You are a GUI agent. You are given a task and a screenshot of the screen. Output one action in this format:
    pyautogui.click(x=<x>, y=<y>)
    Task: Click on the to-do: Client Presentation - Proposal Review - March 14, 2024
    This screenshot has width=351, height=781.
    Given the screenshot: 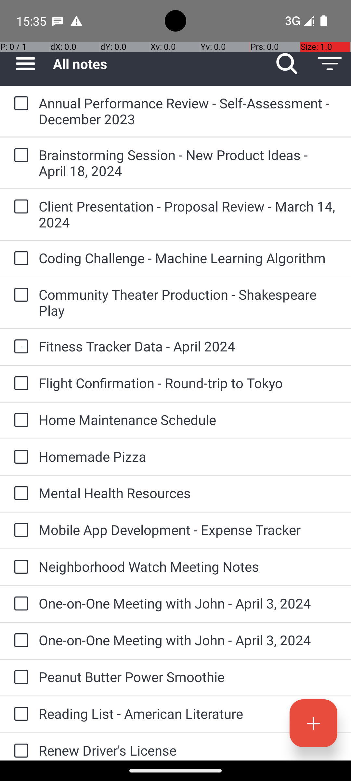 What is the action you would take?
    pyautogui.click(x=19, y=207)
    